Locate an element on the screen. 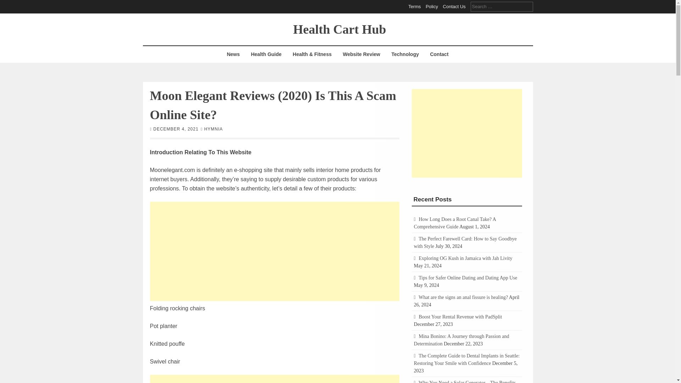 The height and width of the screenshot is (383, 681). Website Review is located at coordinates (361, 54).